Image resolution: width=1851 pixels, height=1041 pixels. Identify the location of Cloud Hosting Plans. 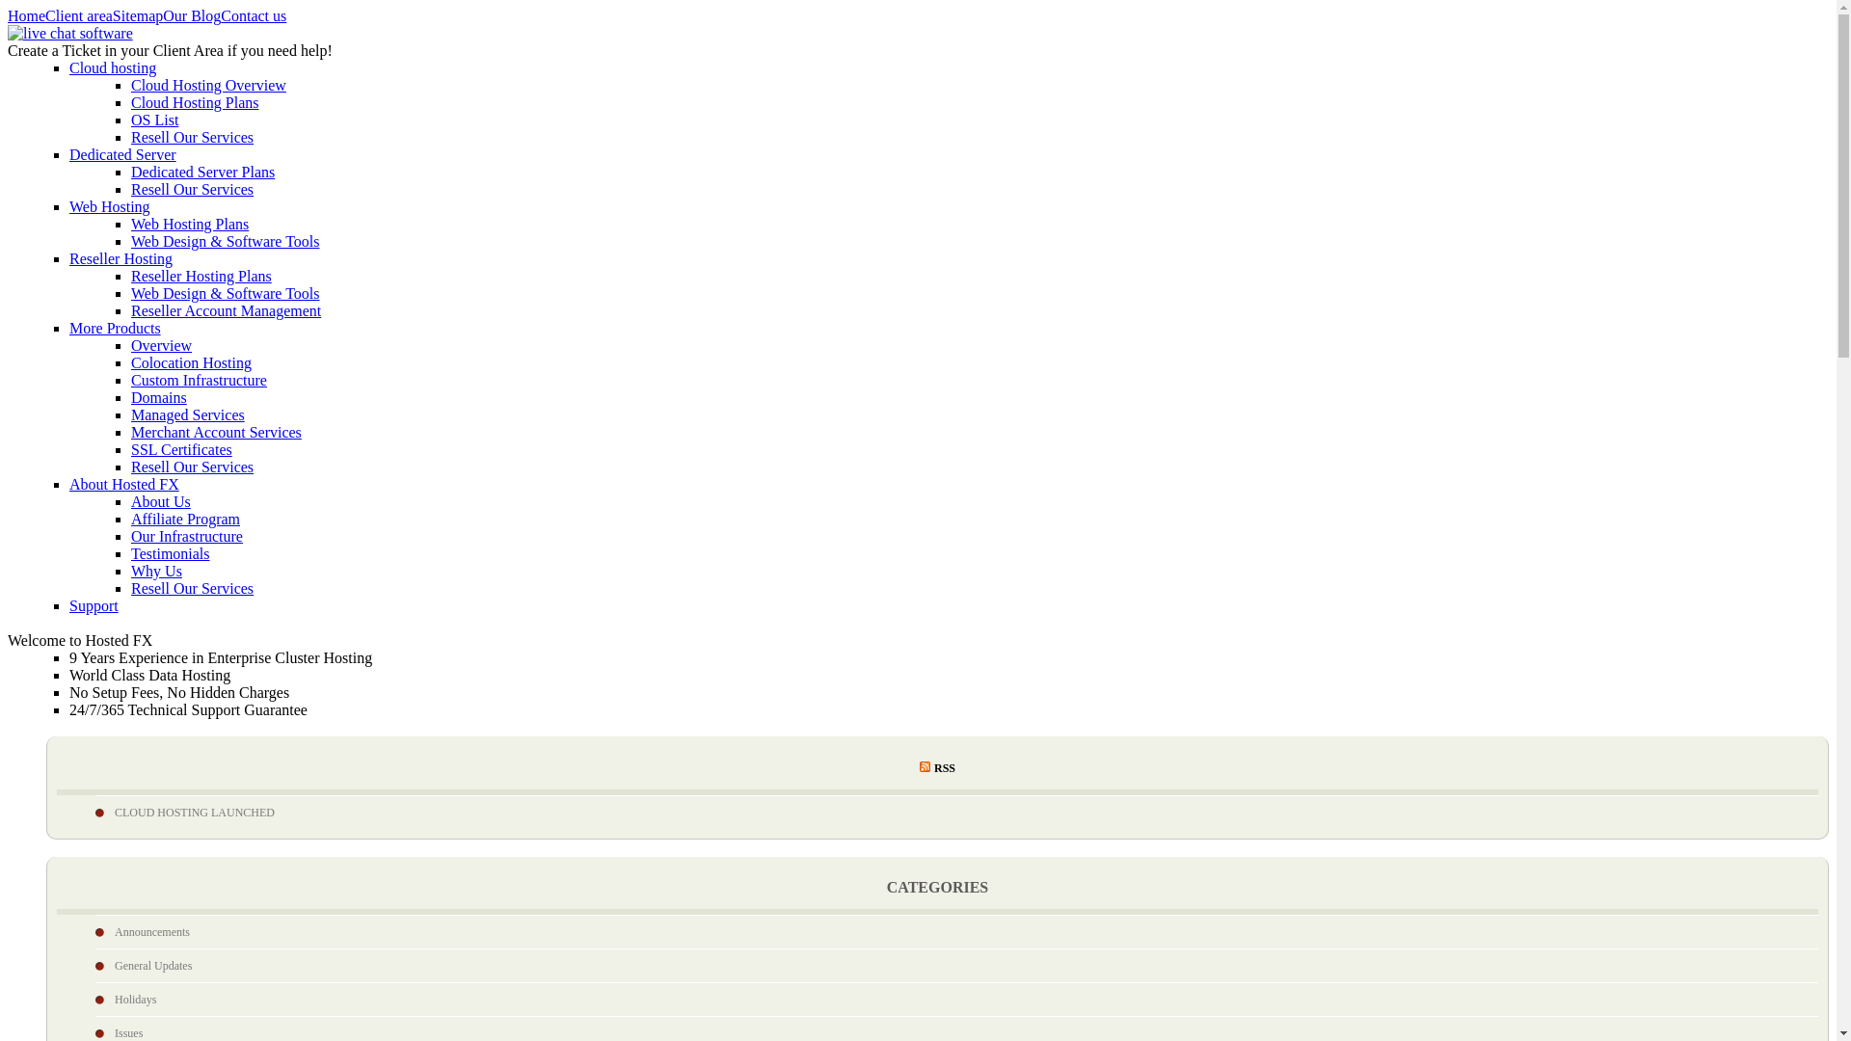
(195, 102).